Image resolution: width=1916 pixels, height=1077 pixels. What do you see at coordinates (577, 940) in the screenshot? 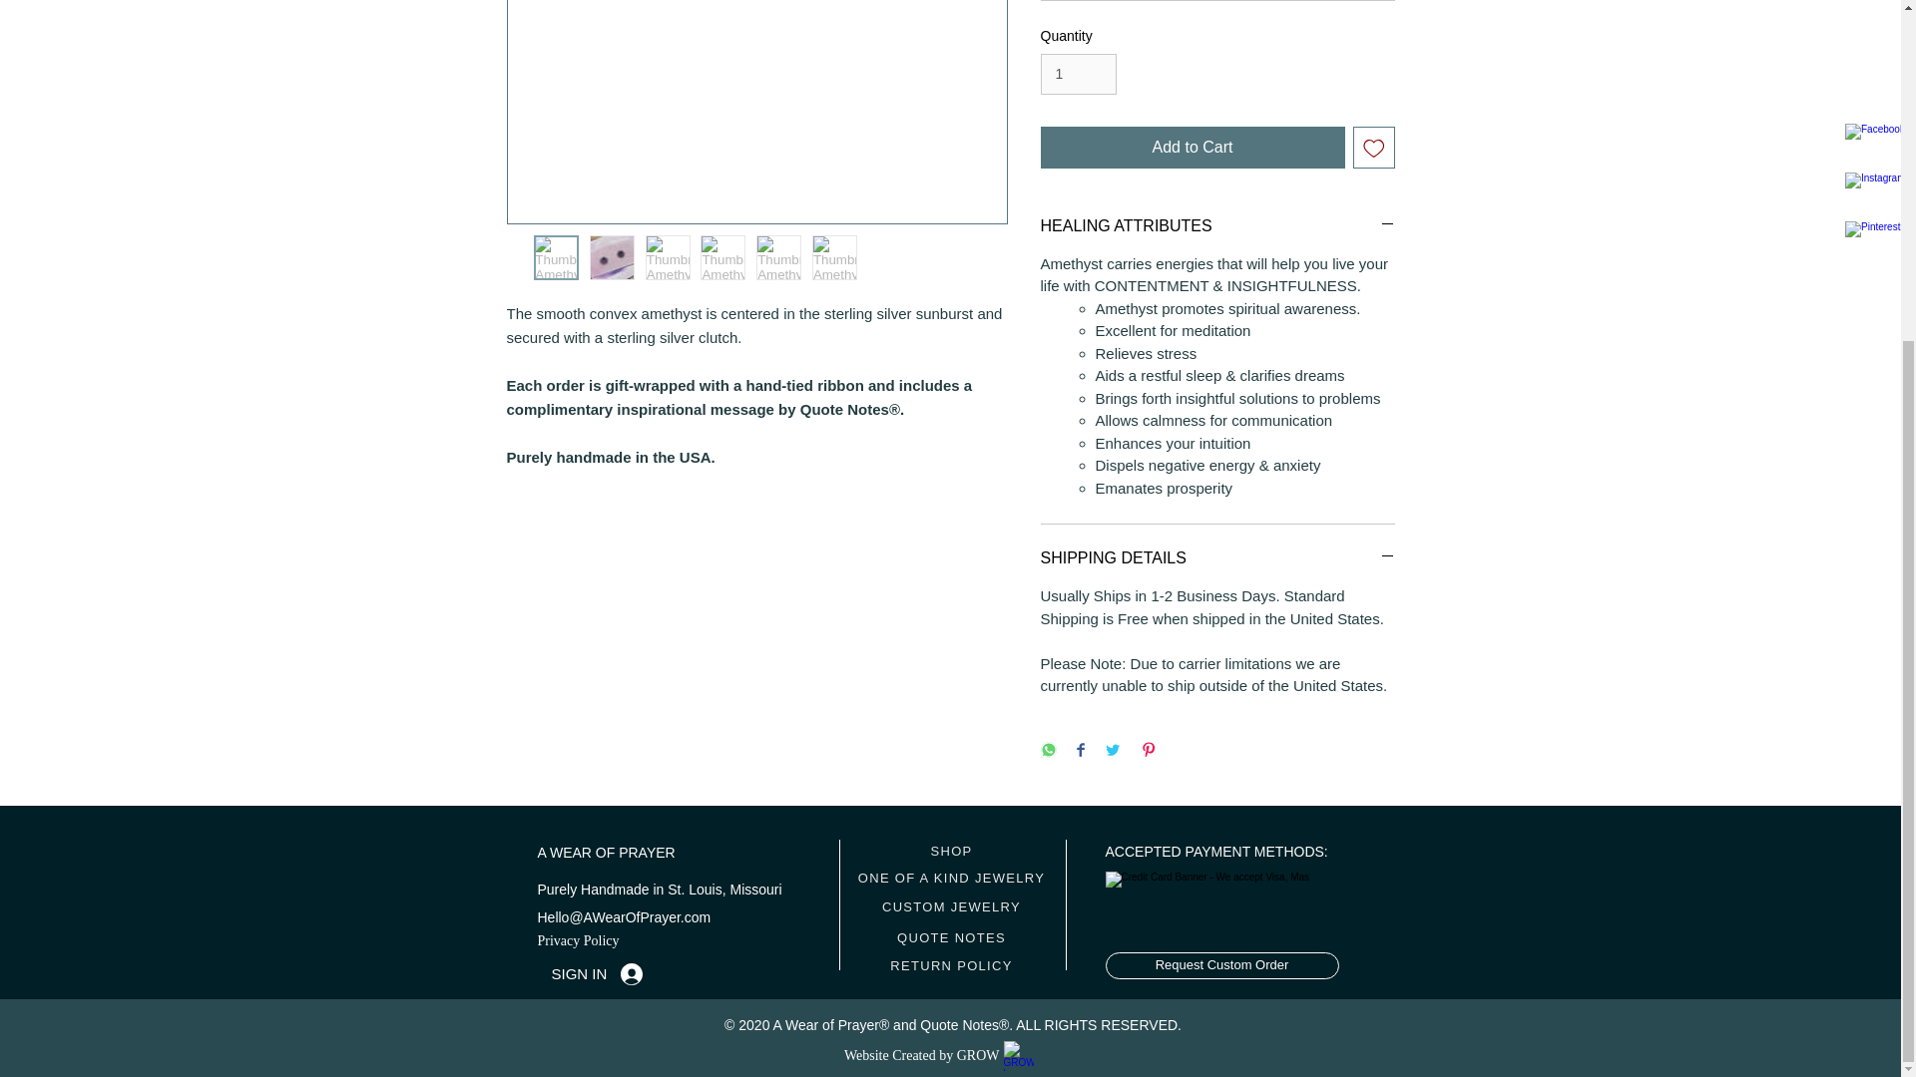
I see `Privacy Policy` at bounding box center [577, 940].